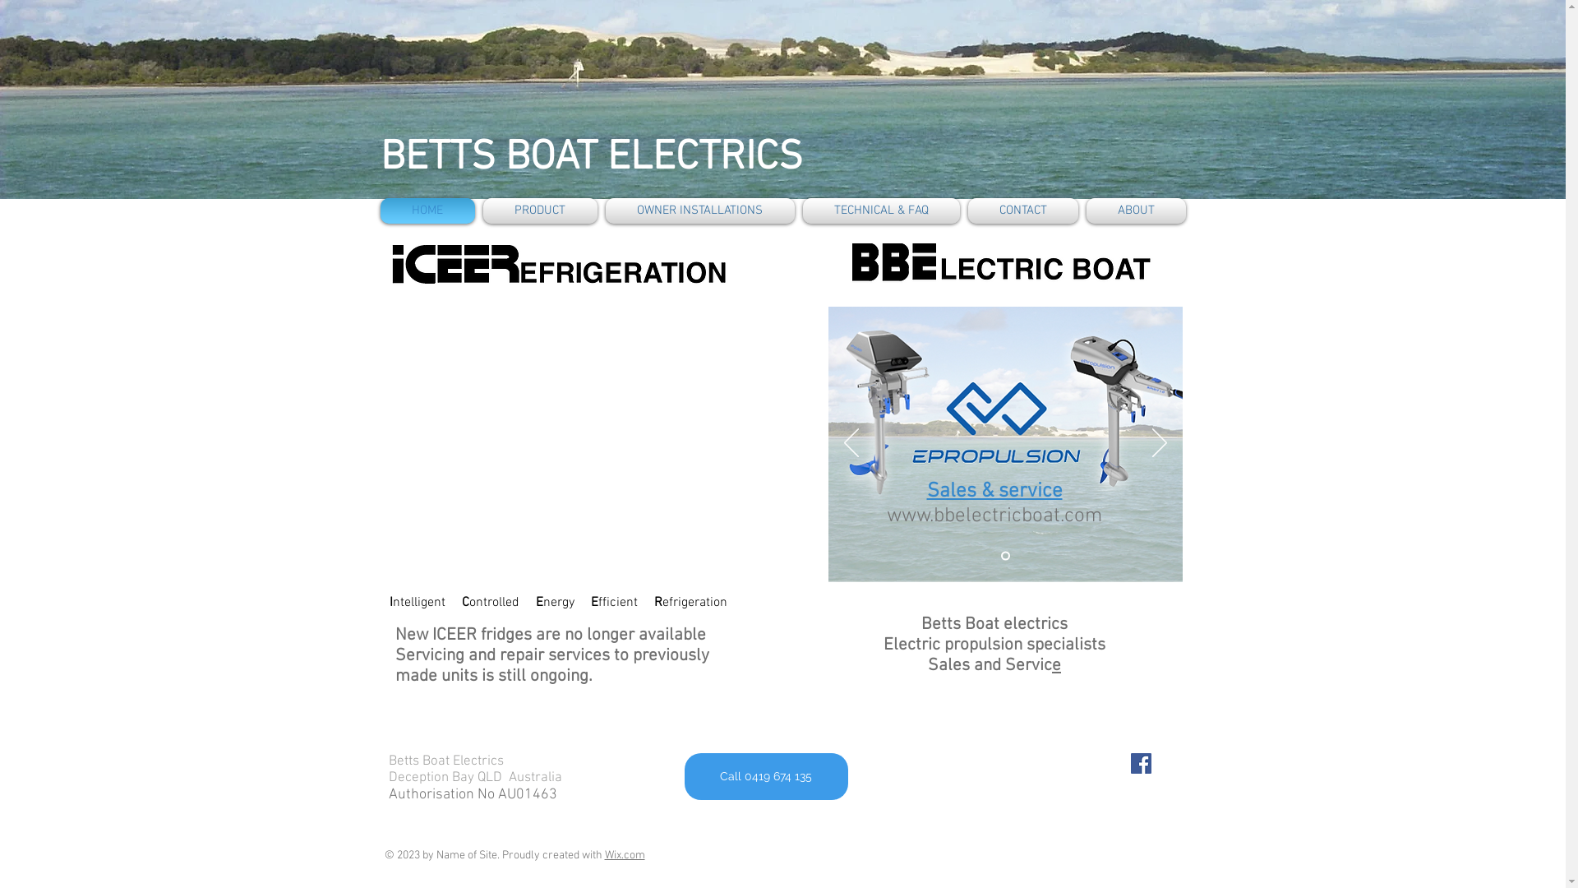 This screenshot has height=888, width=1578. What do you see at coordinates (994, 516) in the screenshot?
I see `www.bbelectricboat.com` at bounding box center [994, 516].